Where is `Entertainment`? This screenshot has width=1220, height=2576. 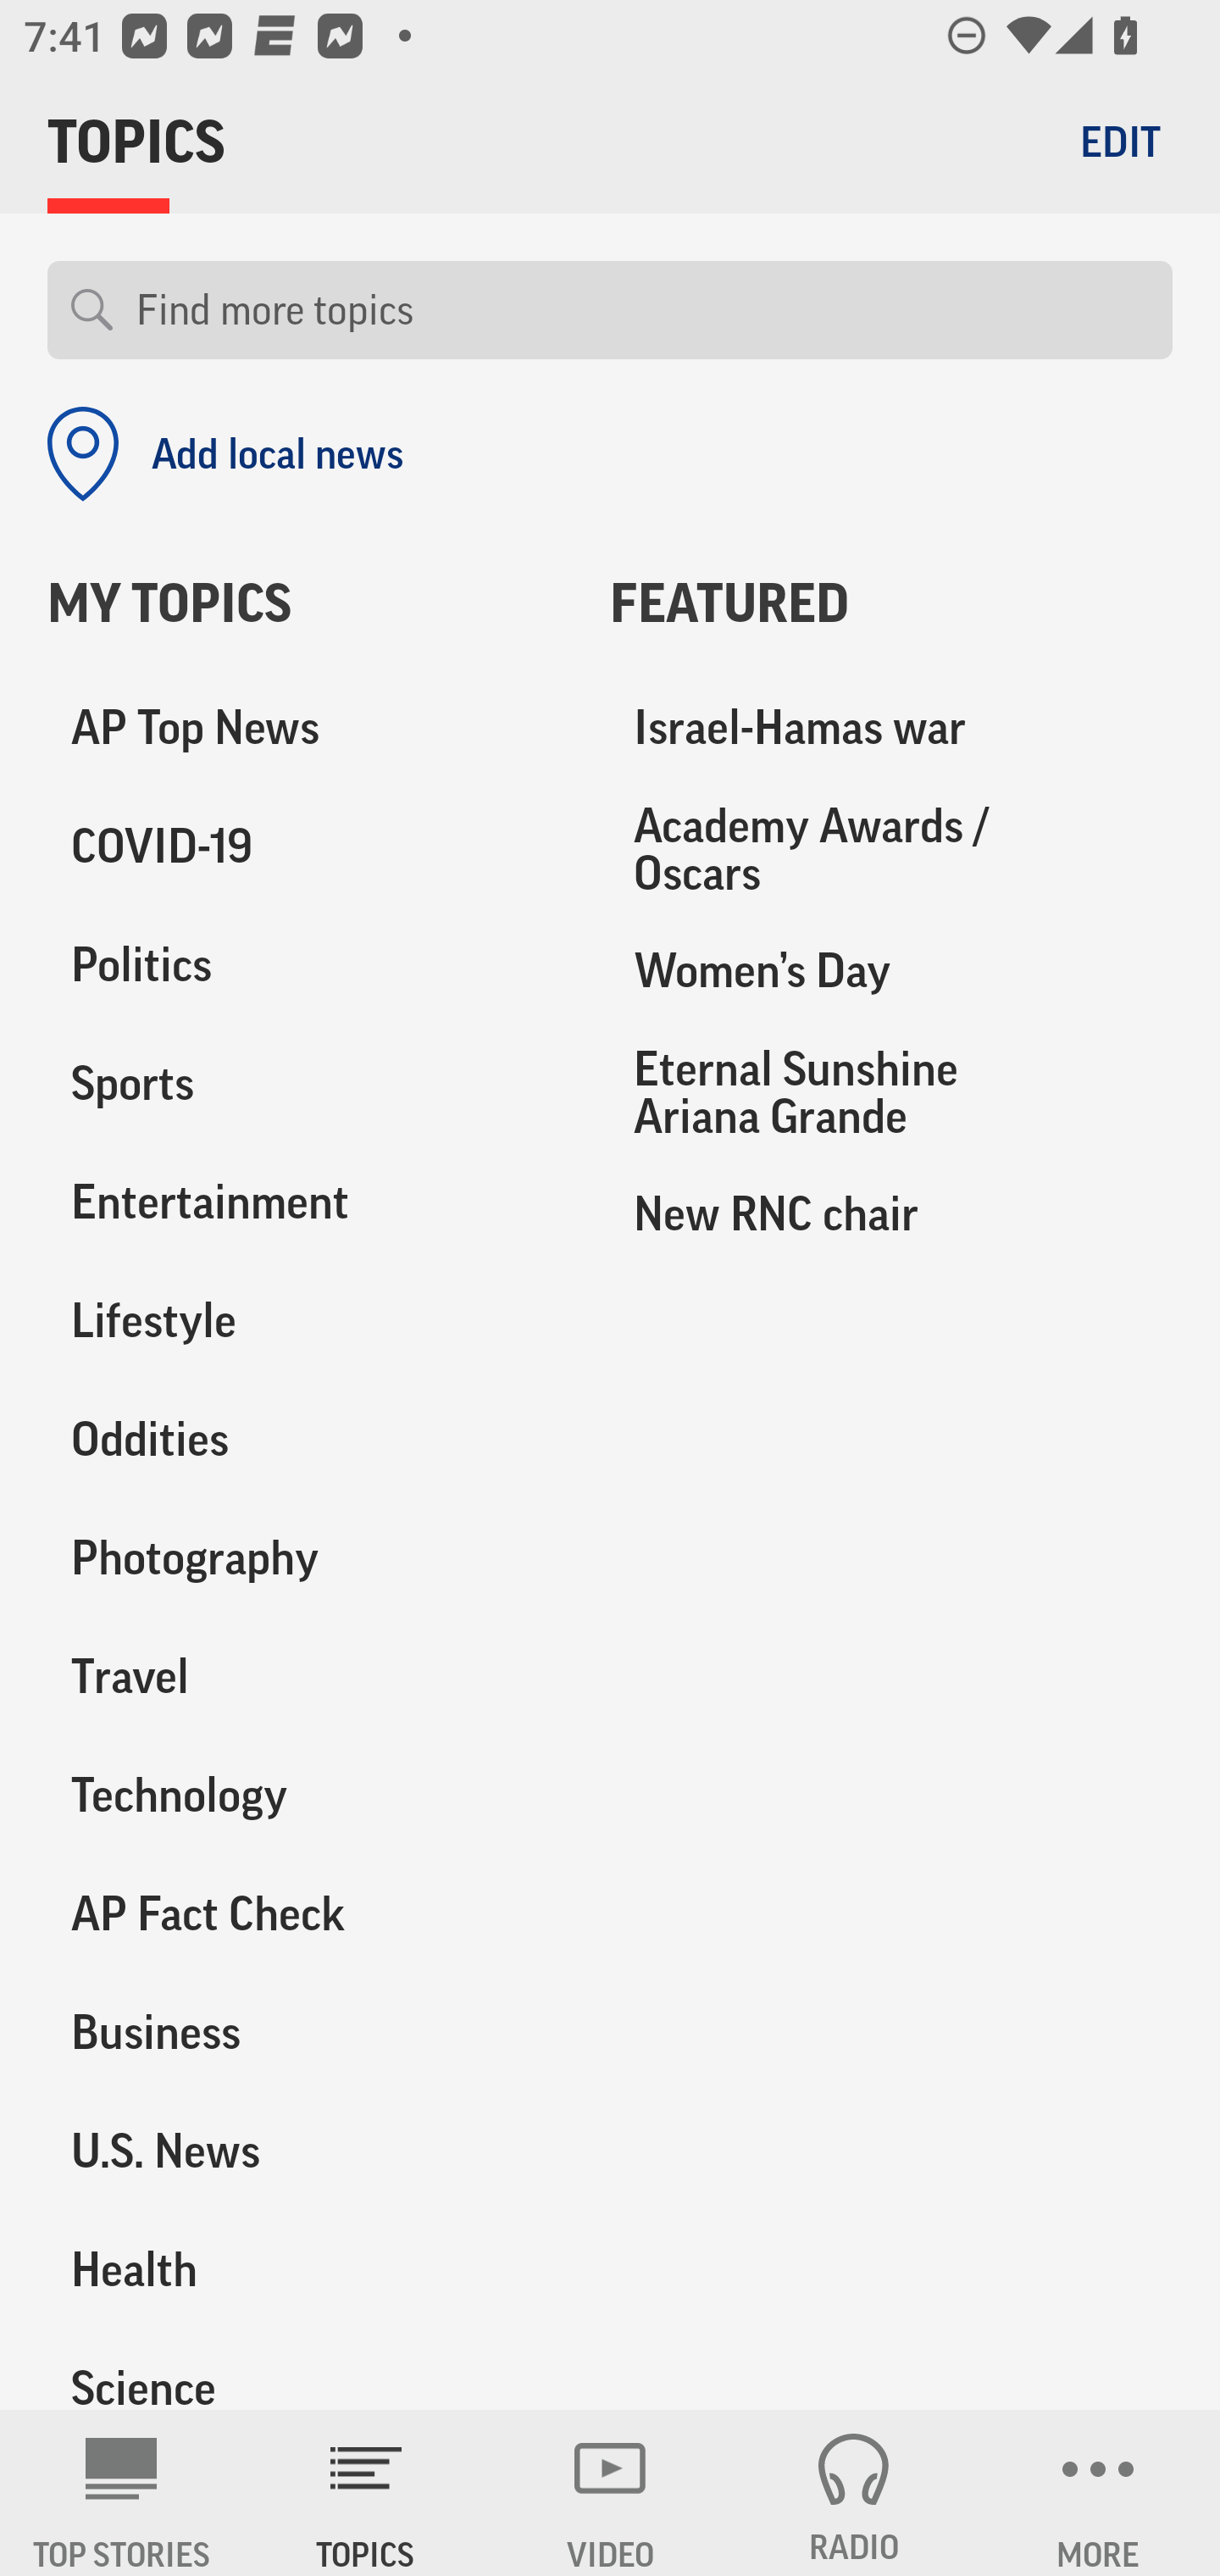 Entertainment is located at coordinates (305, 1202).